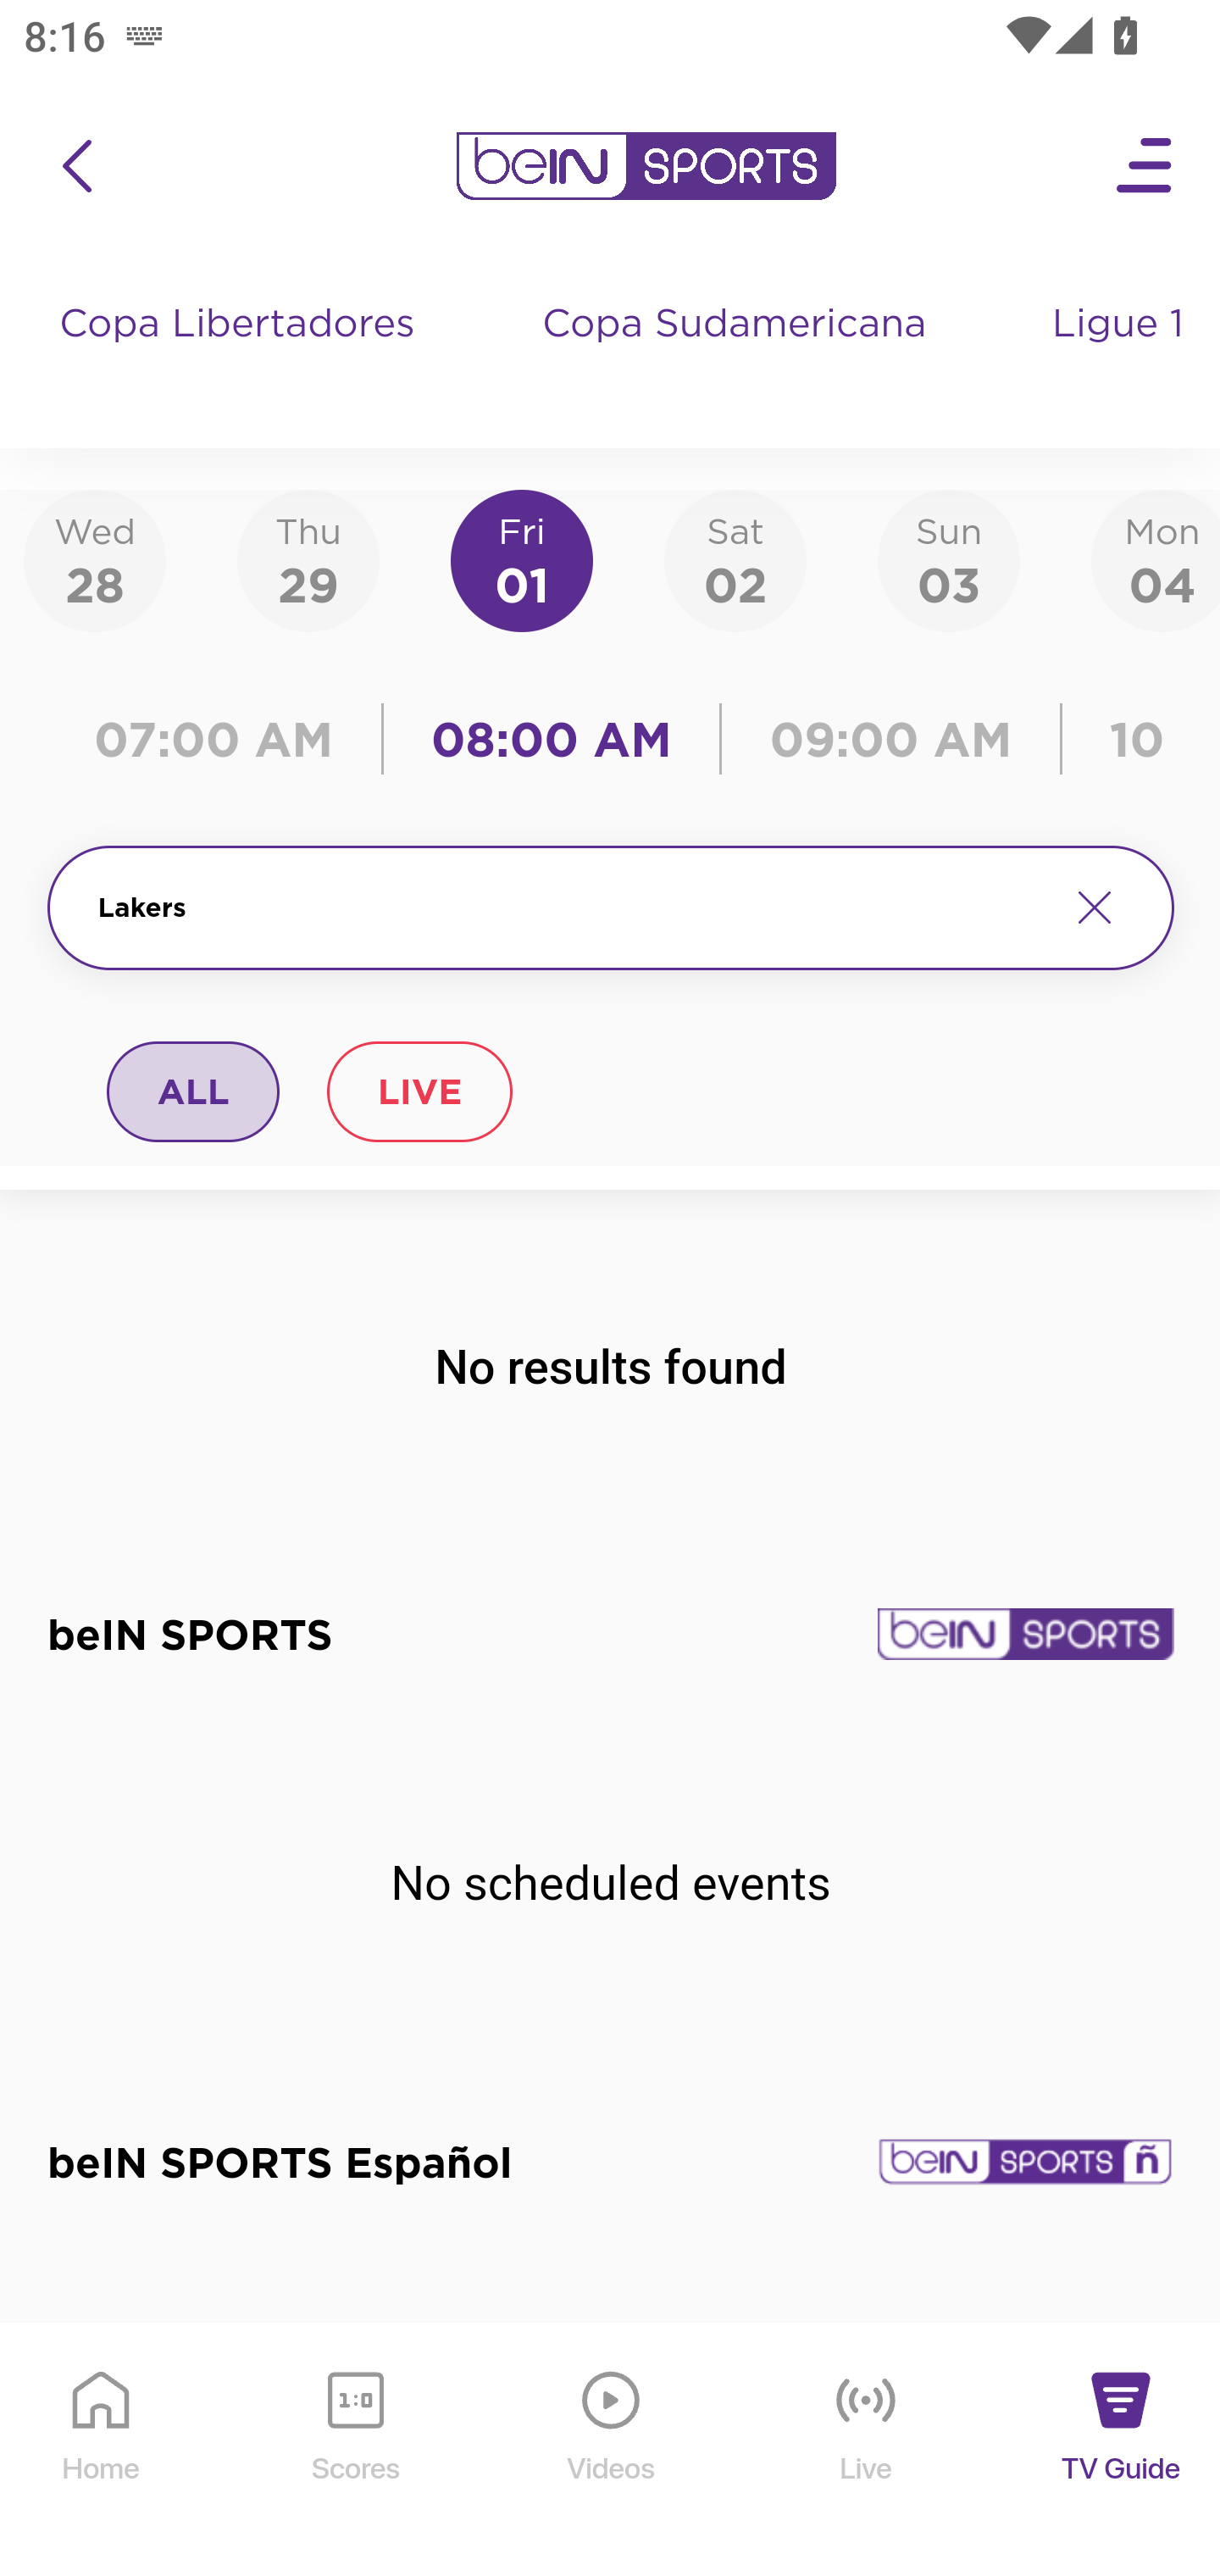  I want to click on Thu29, so click(308, 559).